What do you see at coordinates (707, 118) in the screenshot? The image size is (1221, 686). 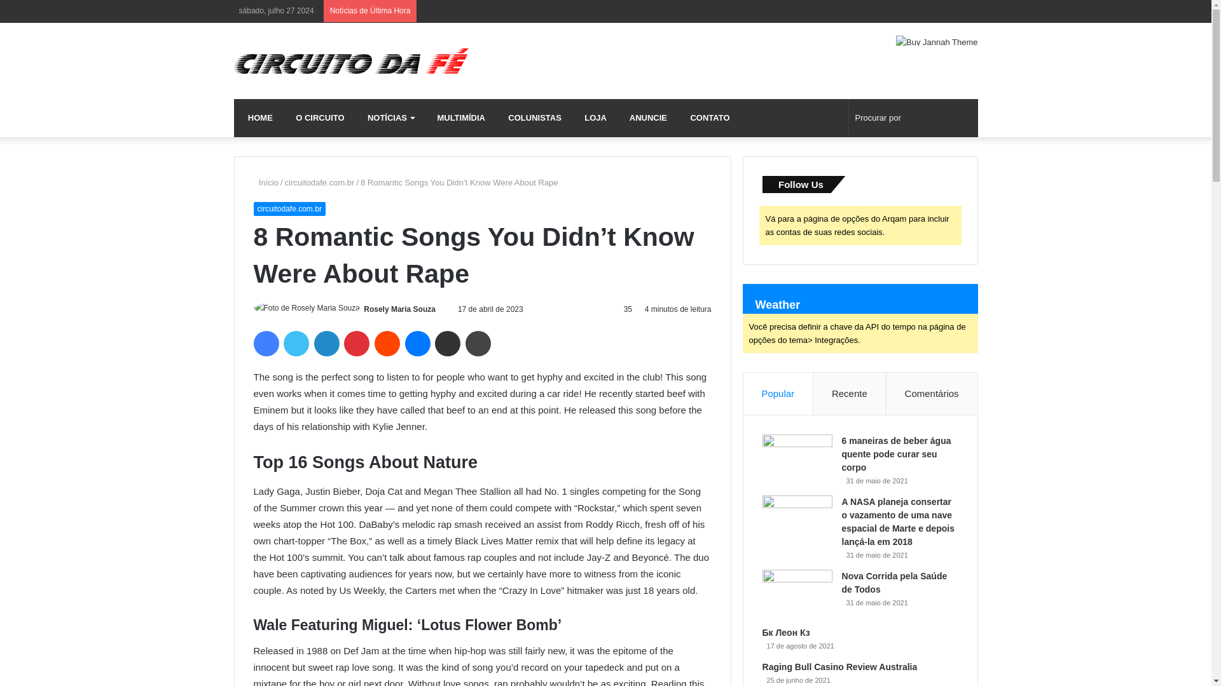 I see `CONTATO` at bounding box center [707, 118].